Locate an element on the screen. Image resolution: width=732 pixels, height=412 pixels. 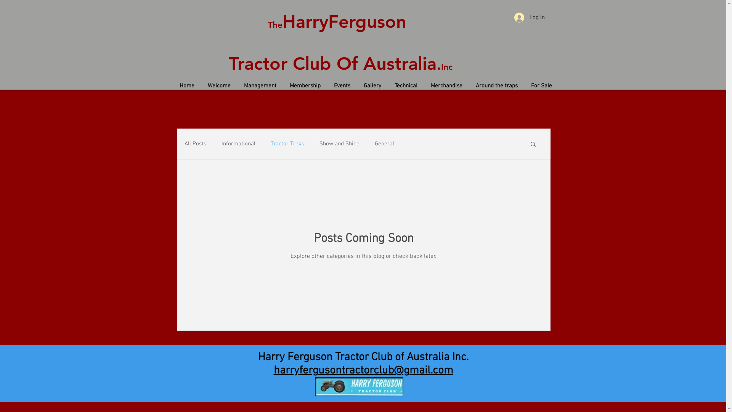
General is located at coordinates (384, 144).